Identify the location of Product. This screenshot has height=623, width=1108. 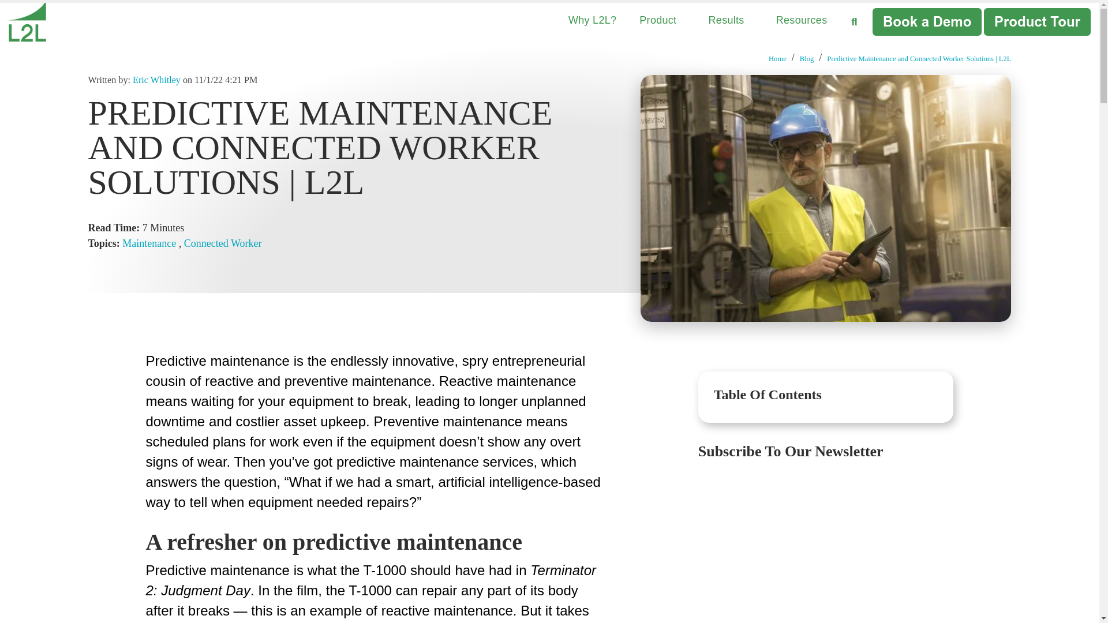
(661, 21).